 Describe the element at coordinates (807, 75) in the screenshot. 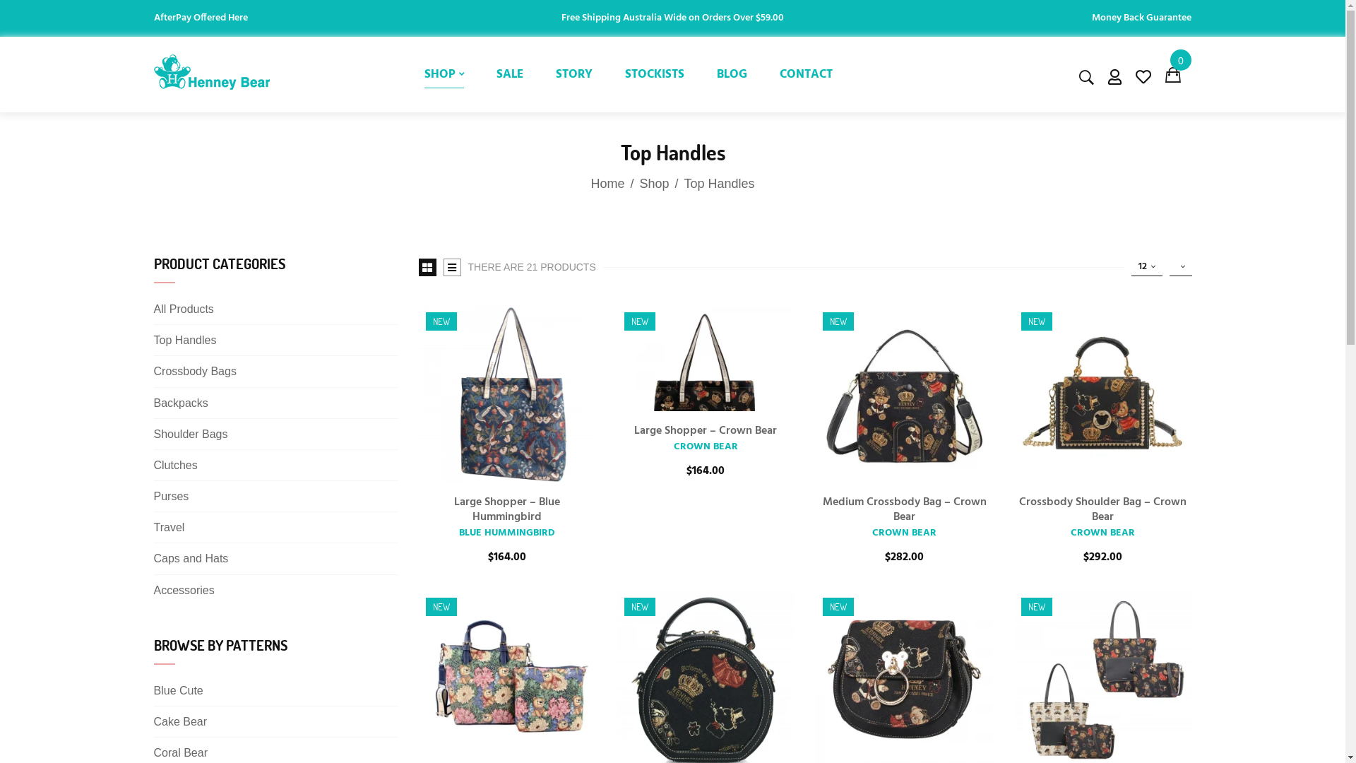

I see `CONTACT` at that location.